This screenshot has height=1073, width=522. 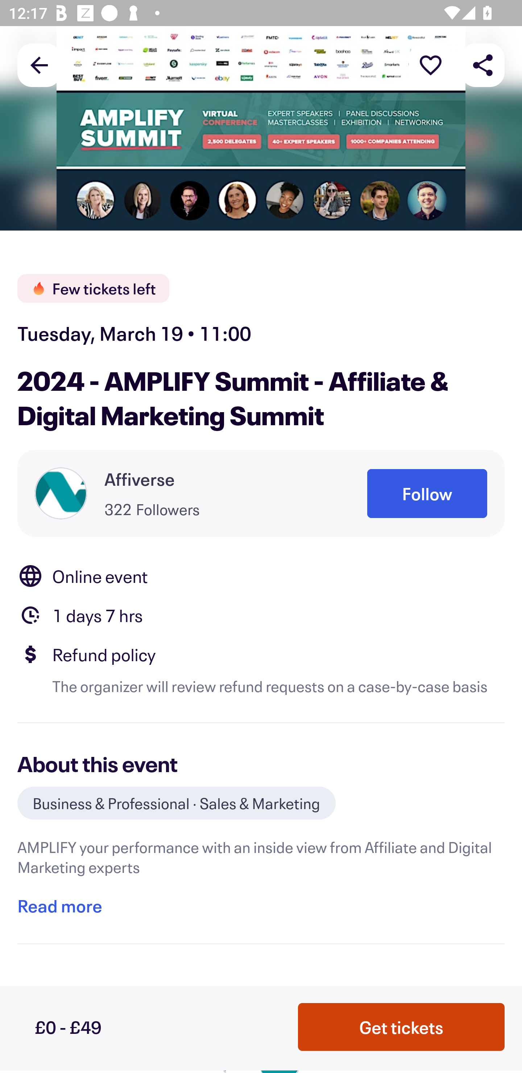 I want to click on More, so click(x=431, y=65).